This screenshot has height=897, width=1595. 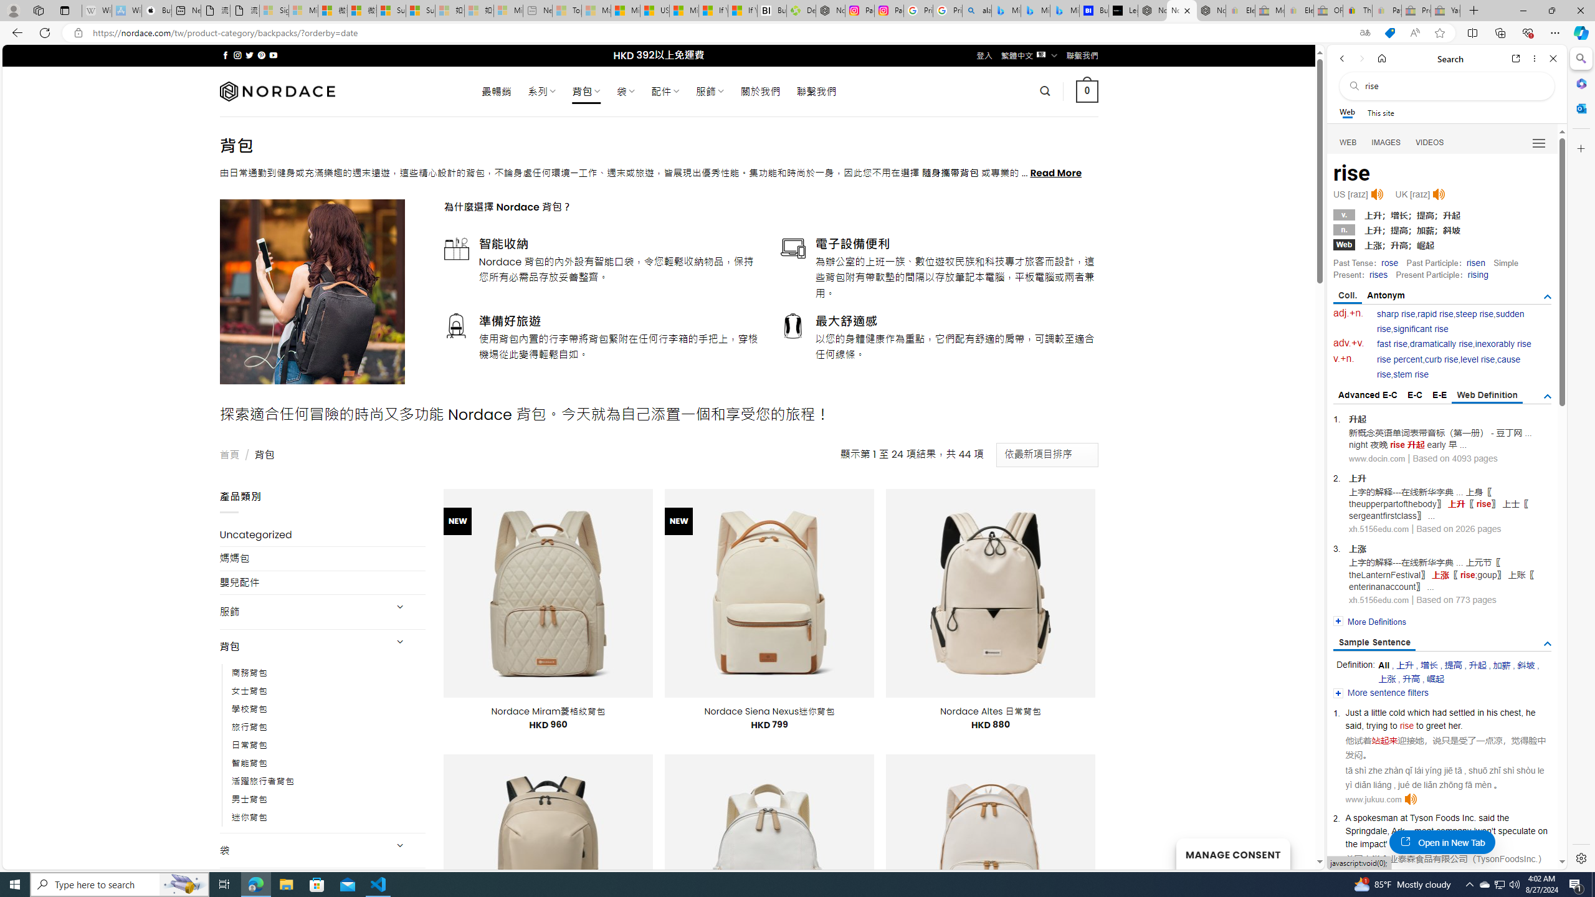 What do you see at coordinates (1389, 263) in the screenshot?
I see `rose` at bounding box center [1389, 263].